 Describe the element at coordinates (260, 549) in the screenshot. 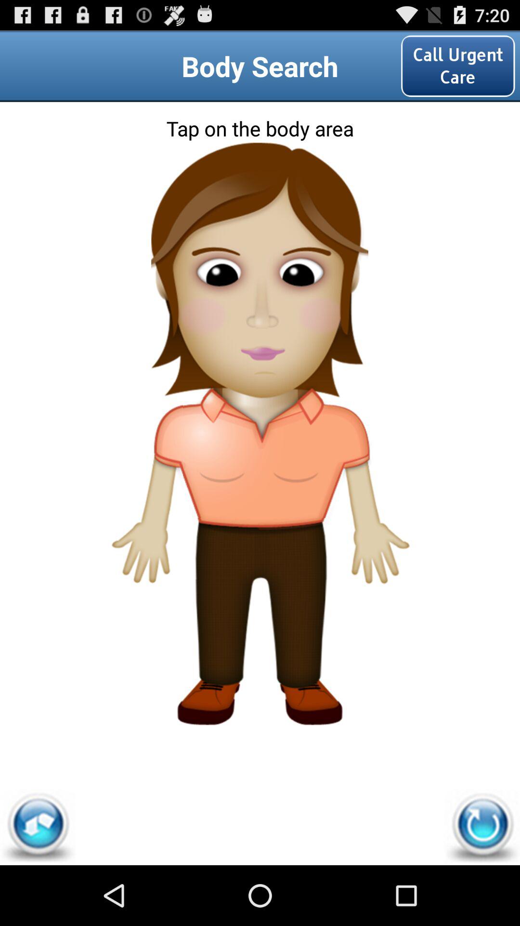

I see `human hips` at that location.